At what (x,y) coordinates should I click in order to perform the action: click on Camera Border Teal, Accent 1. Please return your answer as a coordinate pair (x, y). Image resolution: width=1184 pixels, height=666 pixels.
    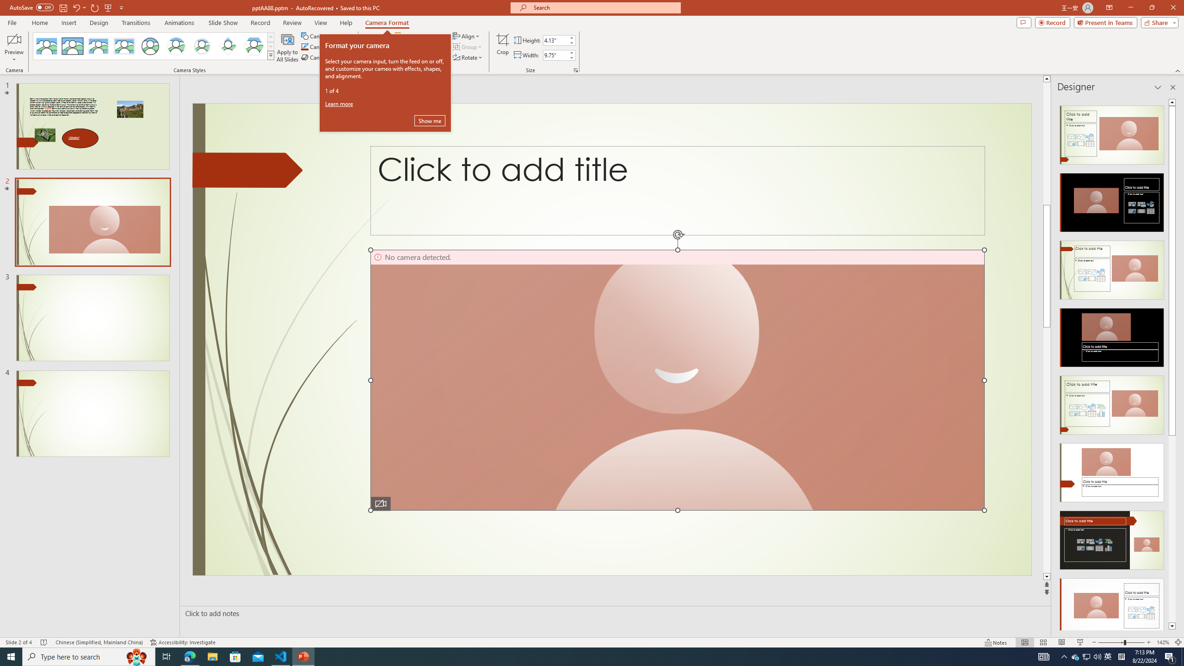
    Looking at the image, I should click on (304, 46).